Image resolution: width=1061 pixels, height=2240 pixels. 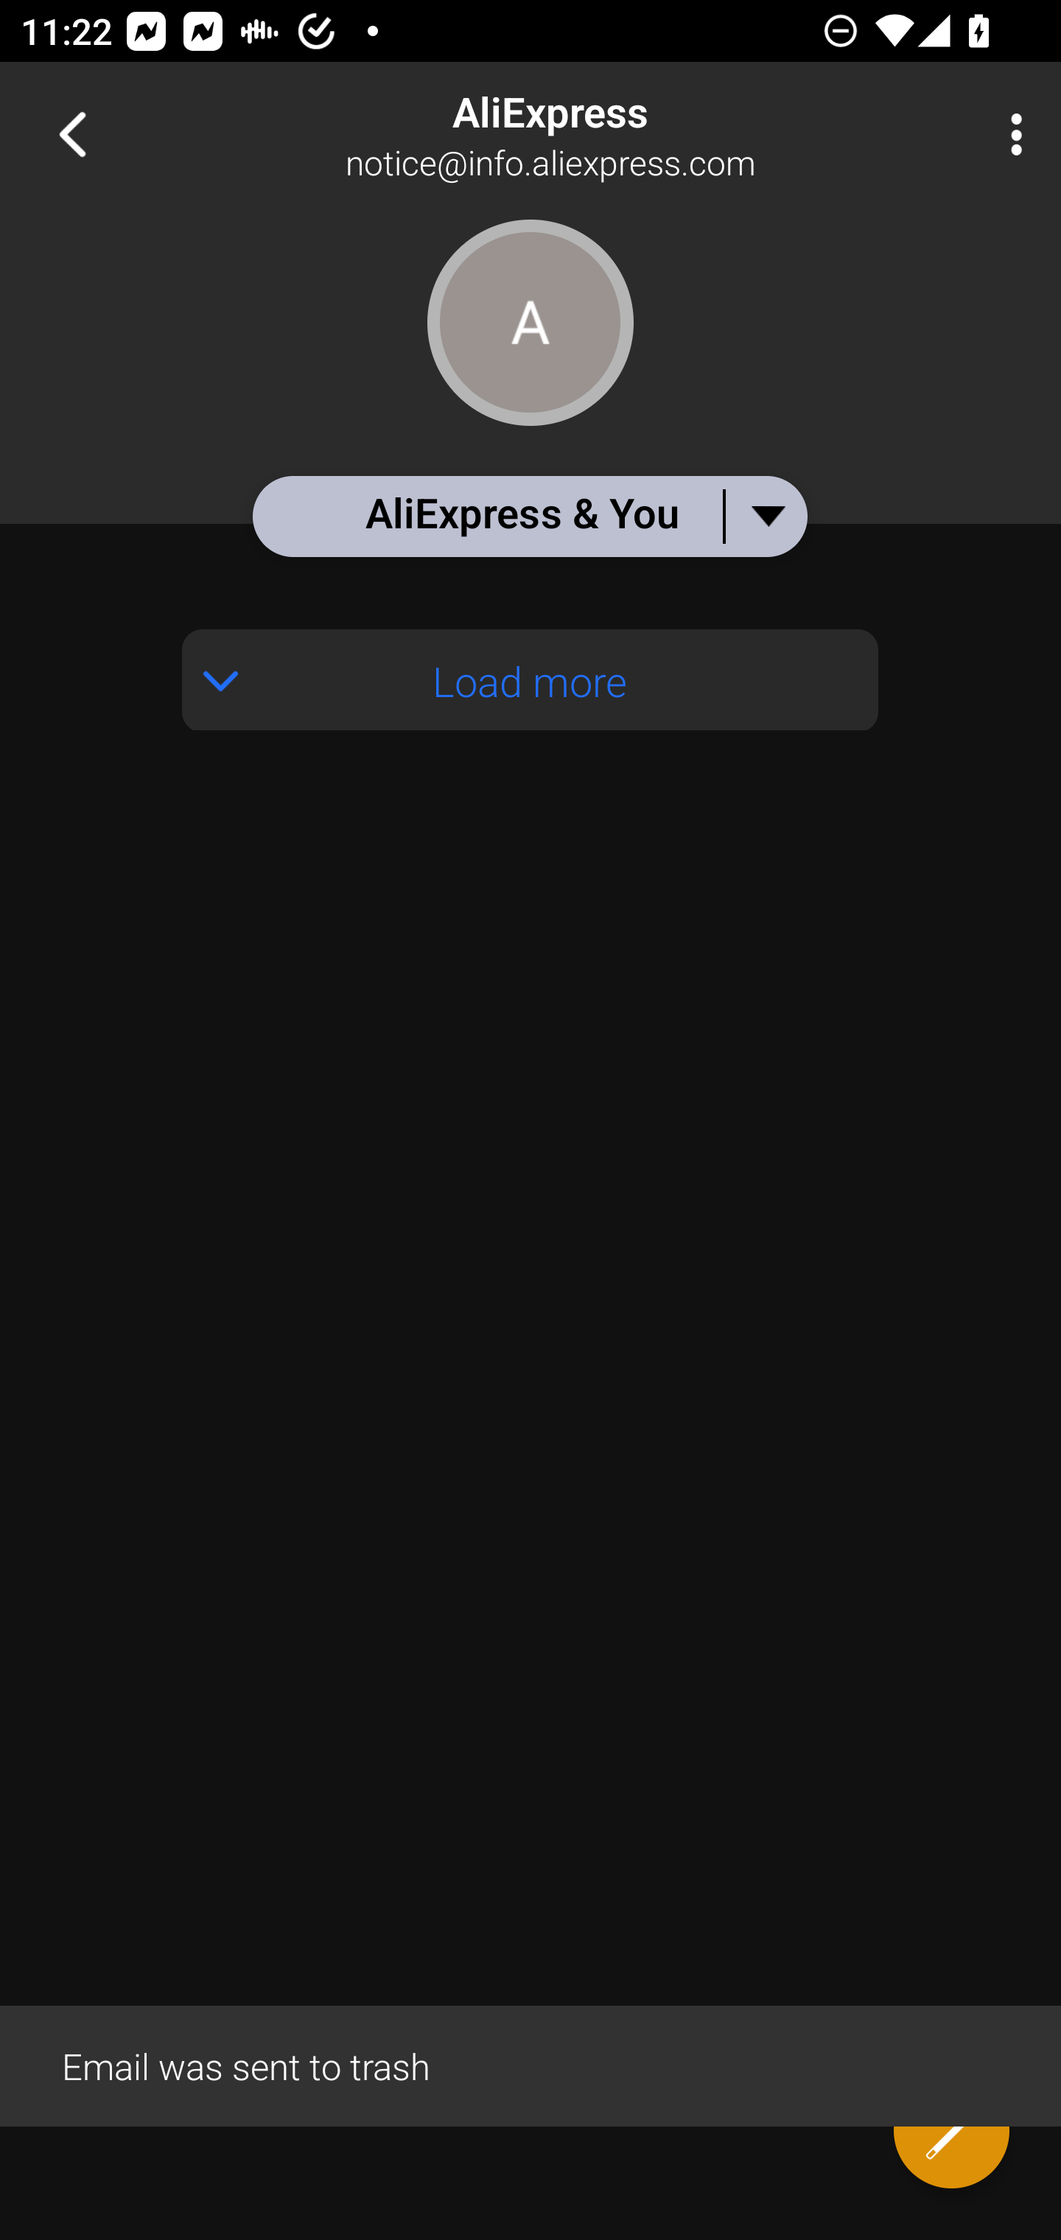 What do you see at coordinates (530, 2065) in the screenshot?
I see `Email was sent to trash` at bounding box center [530, 2065].